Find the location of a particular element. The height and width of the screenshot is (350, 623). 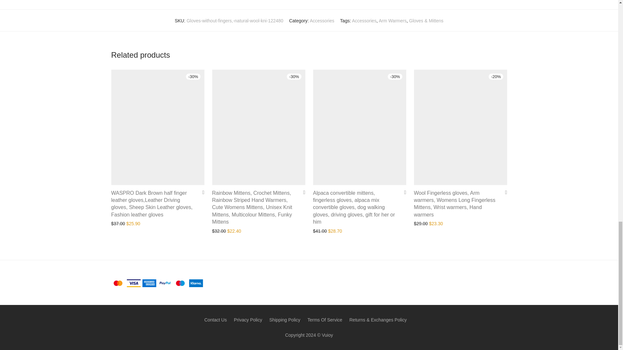

Add to Wishlist is located at coordinates (302, 192).